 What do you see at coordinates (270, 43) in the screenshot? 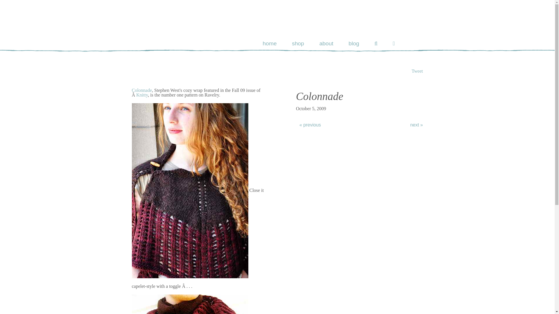
I see `home` at bounding box center [270, 43].